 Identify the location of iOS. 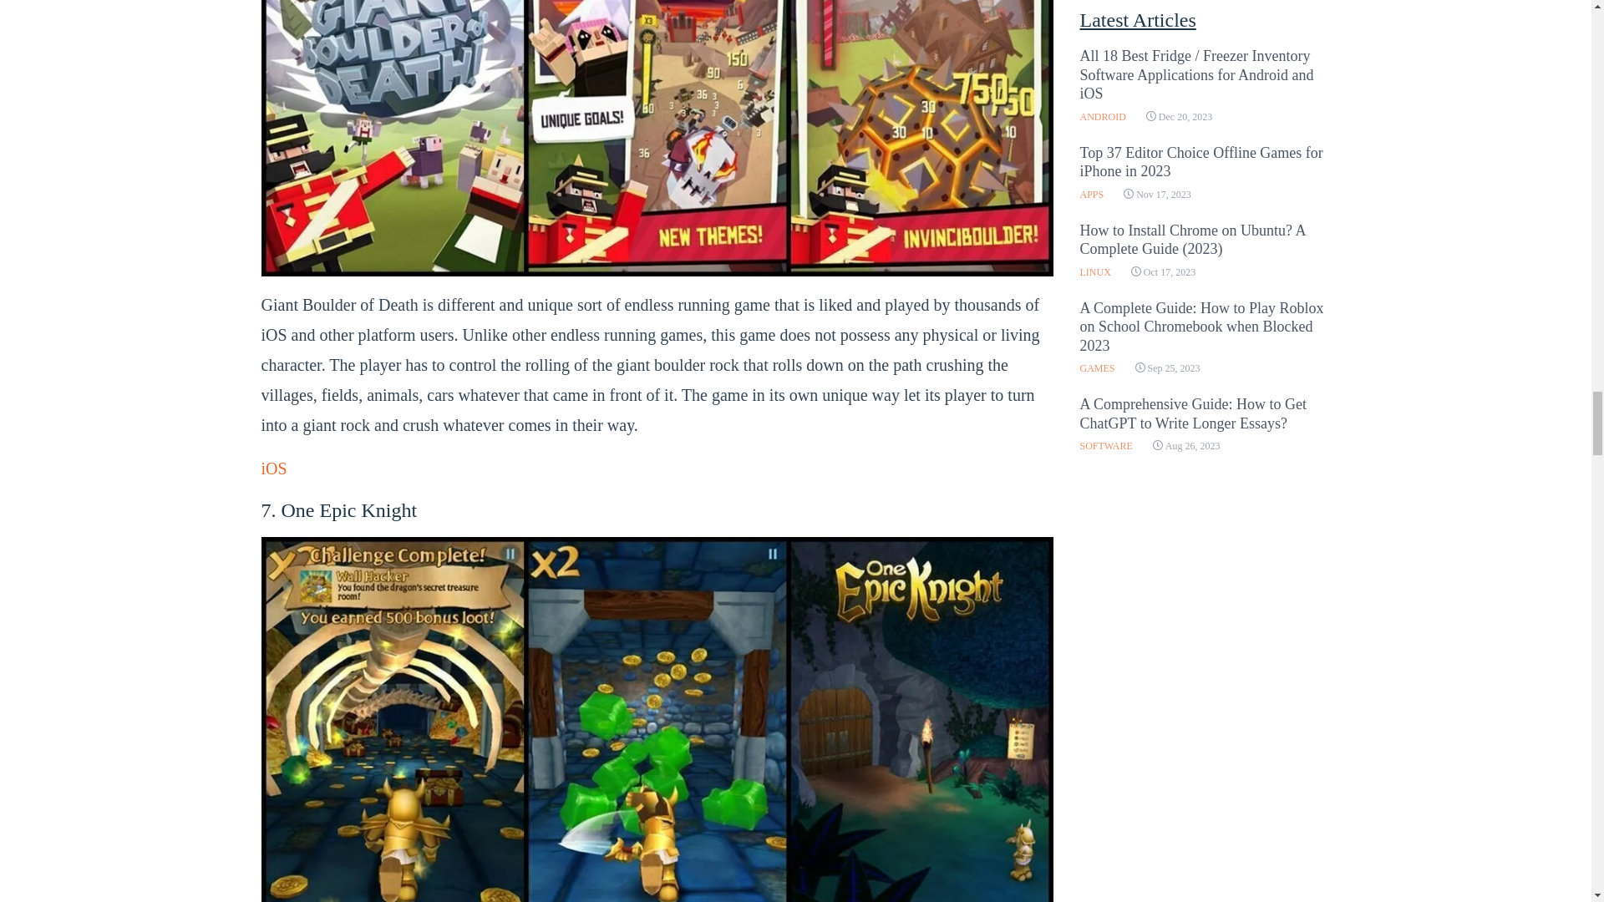
(273, 468).